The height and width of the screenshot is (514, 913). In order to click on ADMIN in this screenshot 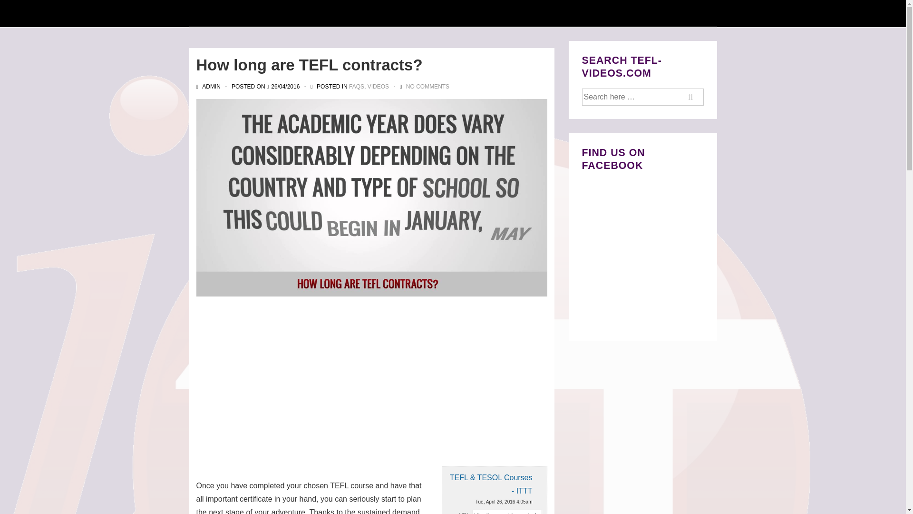, I will do `click(209, 87)`.